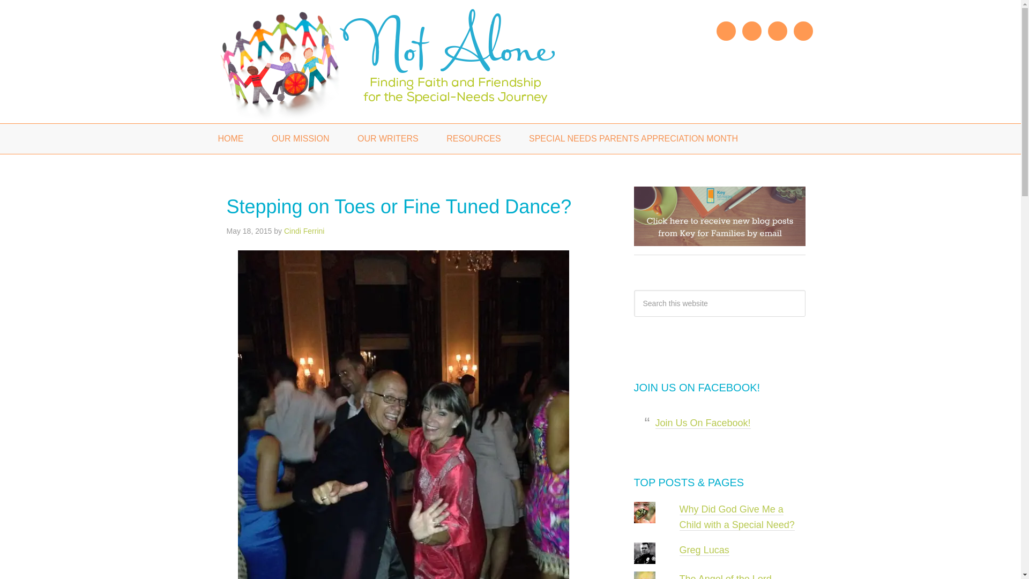 This screenshot has width=1029, height=579. Describe the element at coordinates (301, 139) in the screenshot. I see `OUR MISSION` at that location.